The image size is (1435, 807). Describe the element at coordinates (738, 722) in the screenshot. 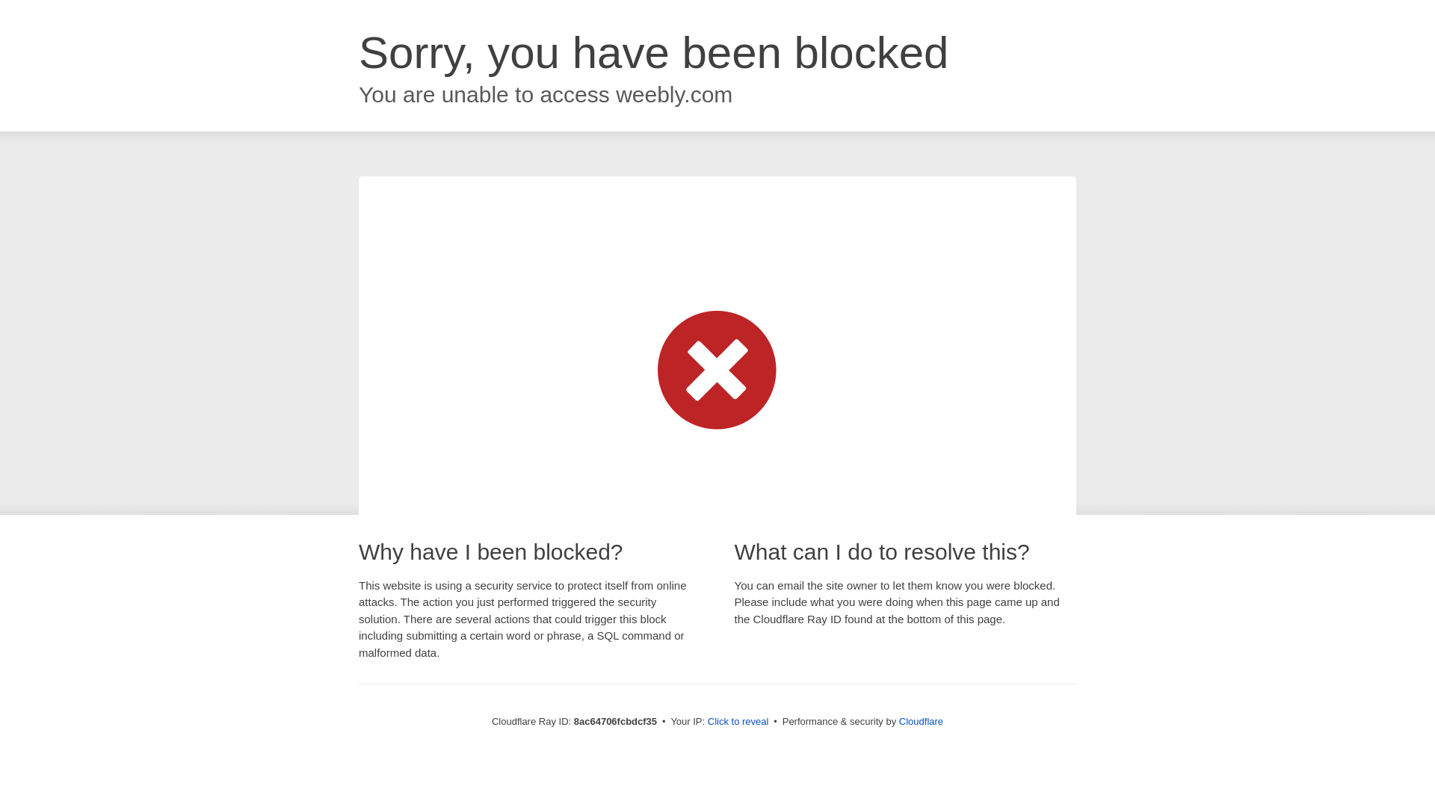

I see `Click to reveal` at that location.